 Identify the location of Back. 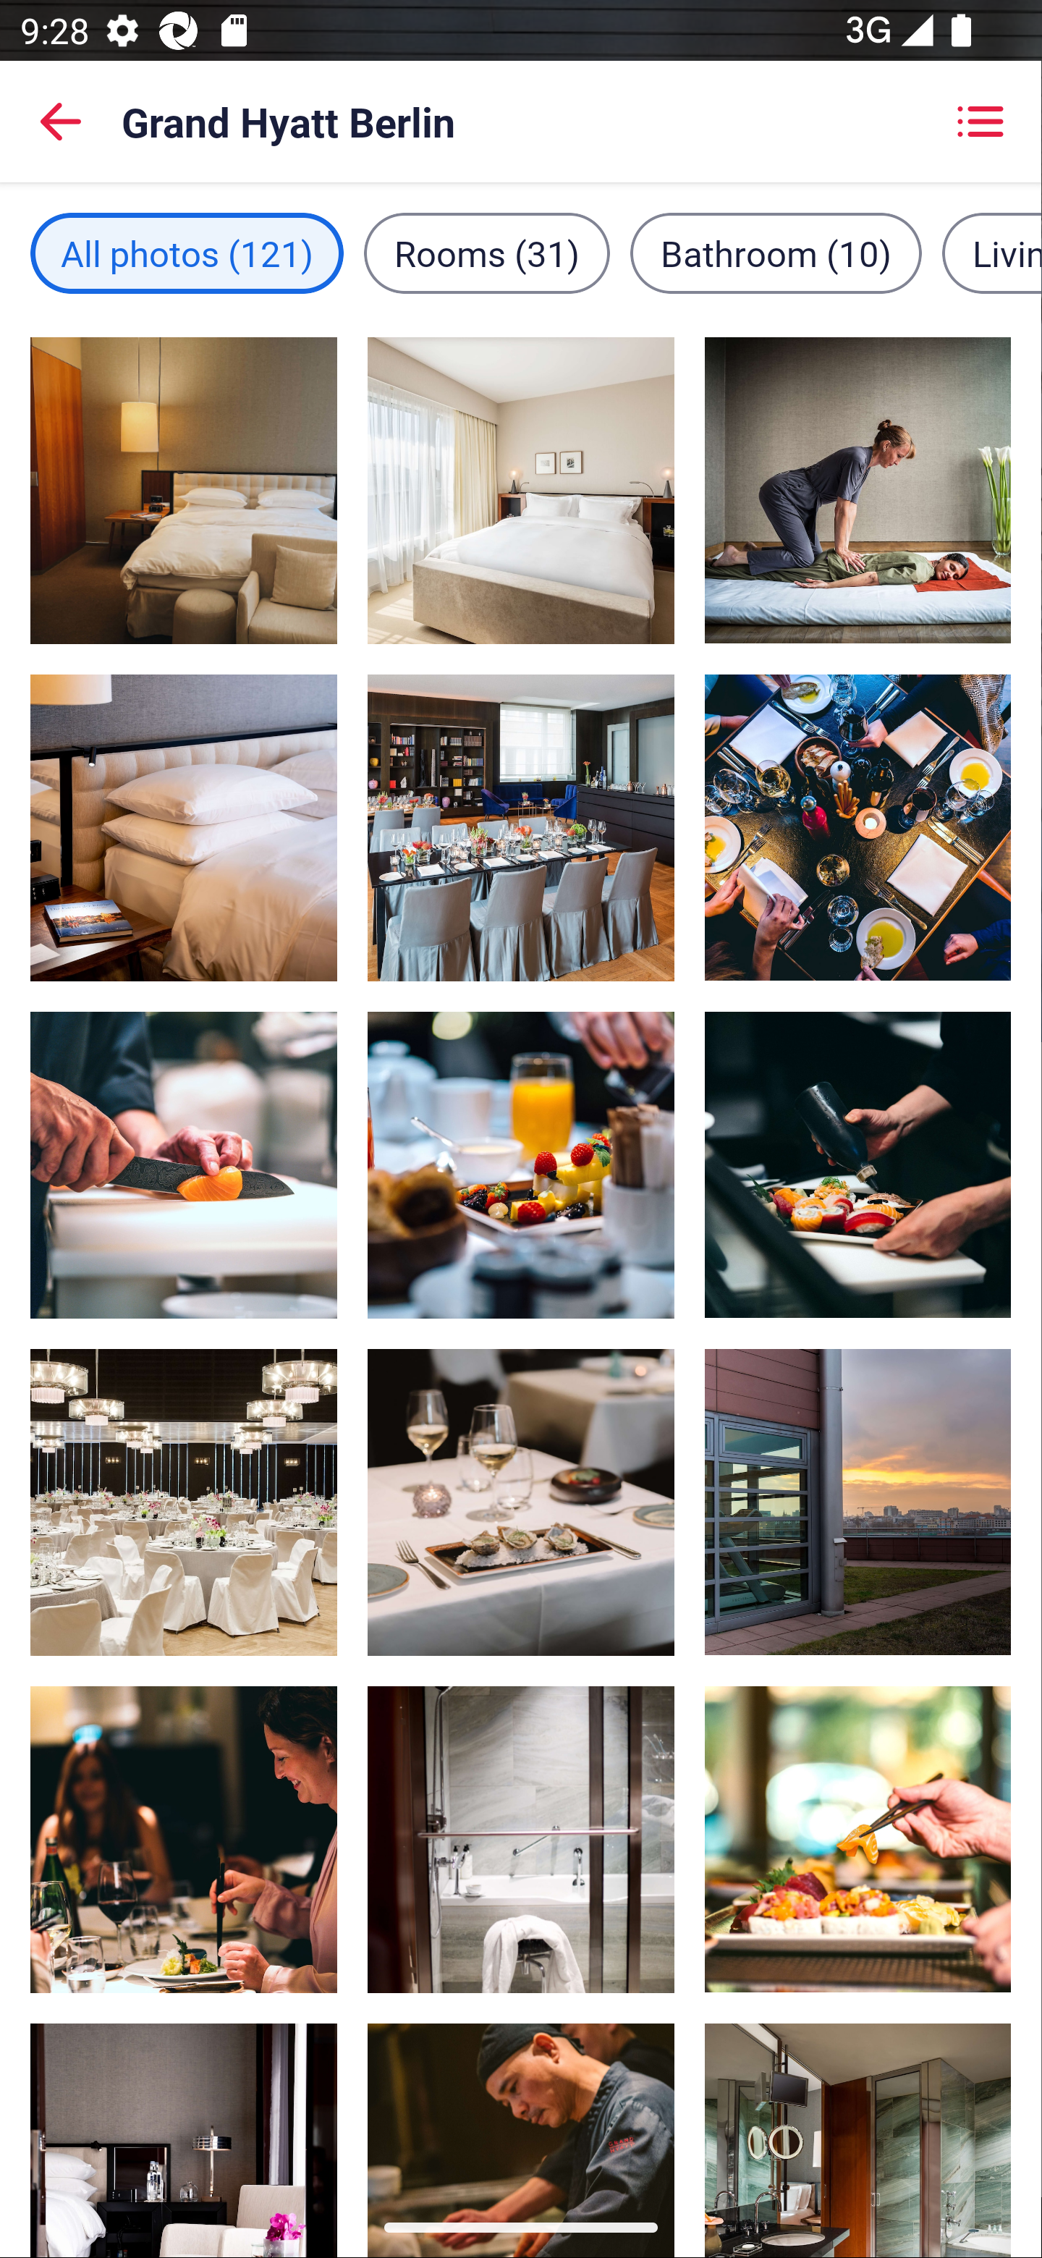
(61, 122).